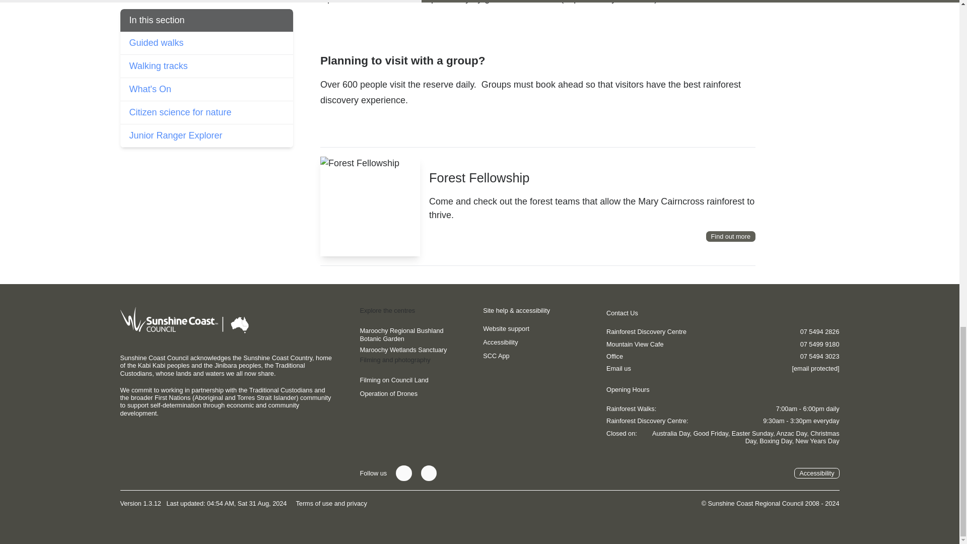 The image size is (967, 544). I want to click on SCC App, so click(498, 356).